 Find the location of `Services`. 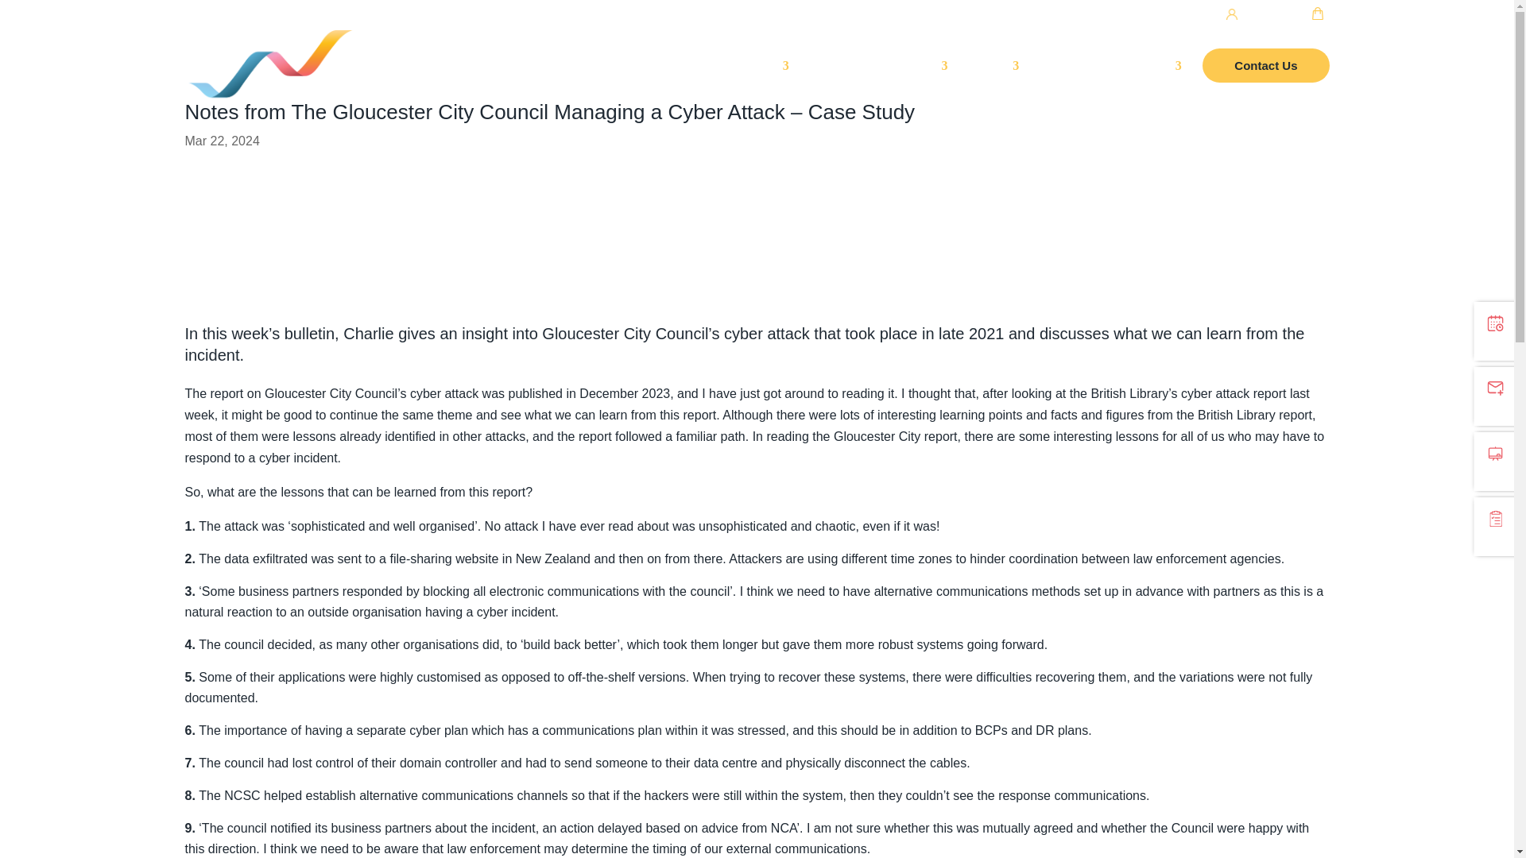

Services is located at coordinates (916, 84).